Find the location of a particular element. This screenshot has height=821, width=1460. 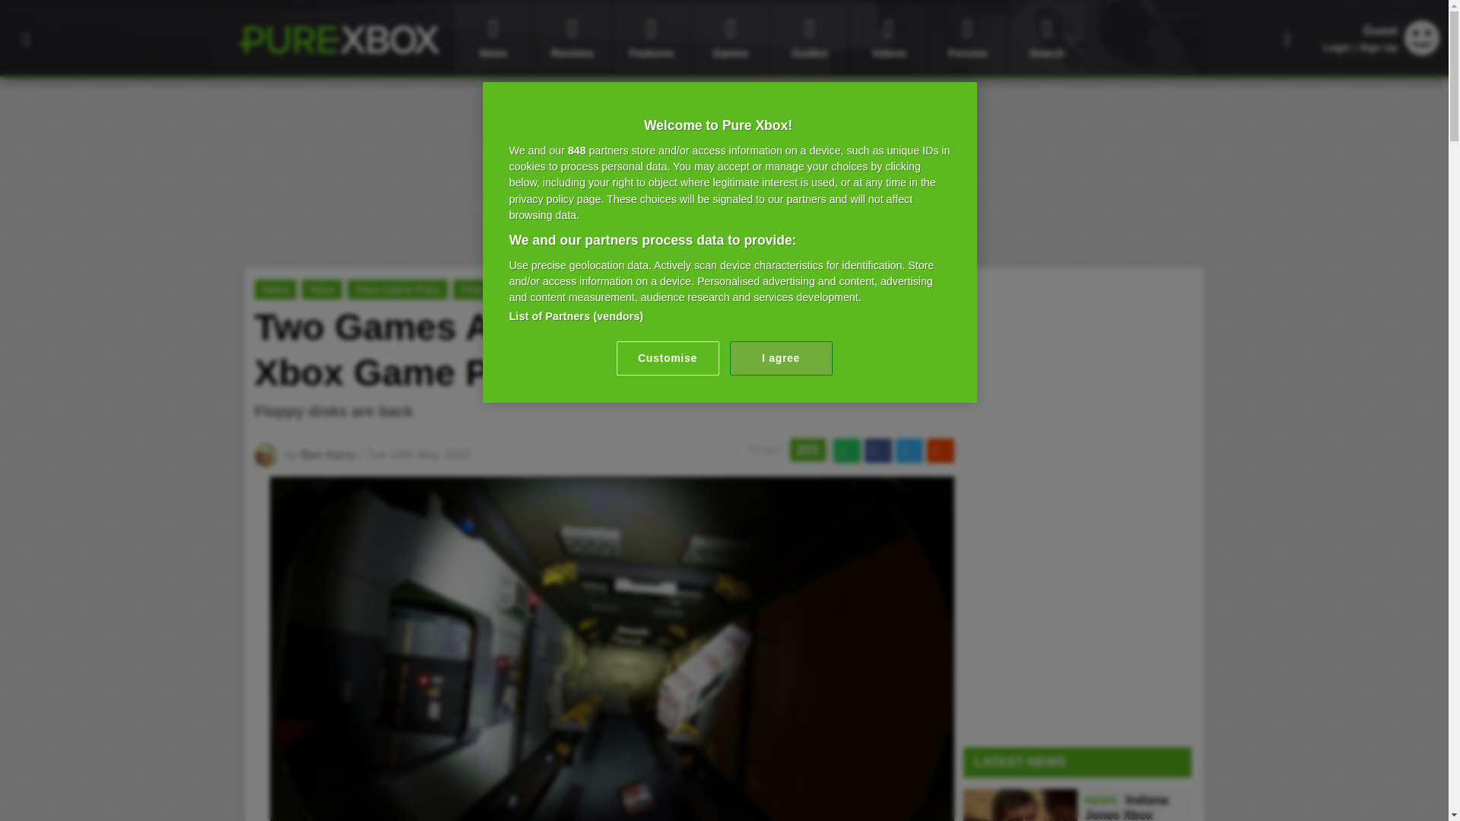

Features is located at coordinates (651, 38).